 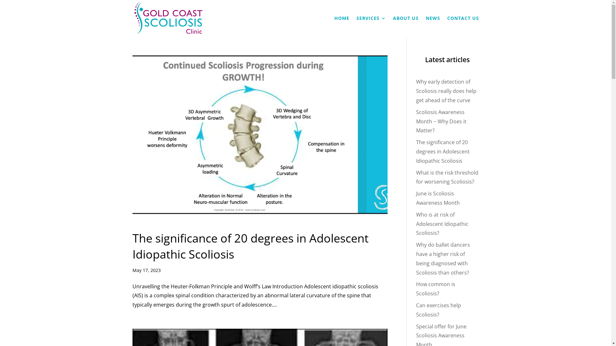 What do you see at coordinates (436, 289) in the screenshot?
I see `How common is Scoliosis?` at bounding box center [436, 289].